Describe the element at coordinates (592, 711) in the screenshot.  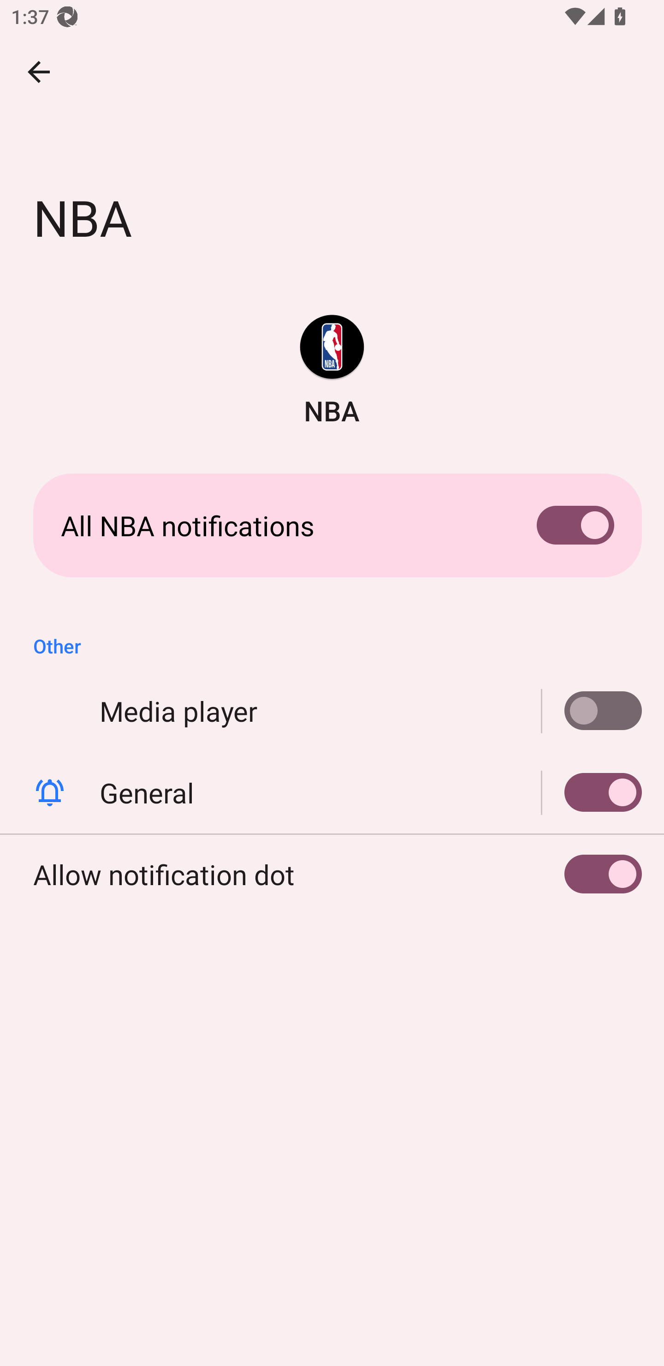
I see `Media player` at that location.